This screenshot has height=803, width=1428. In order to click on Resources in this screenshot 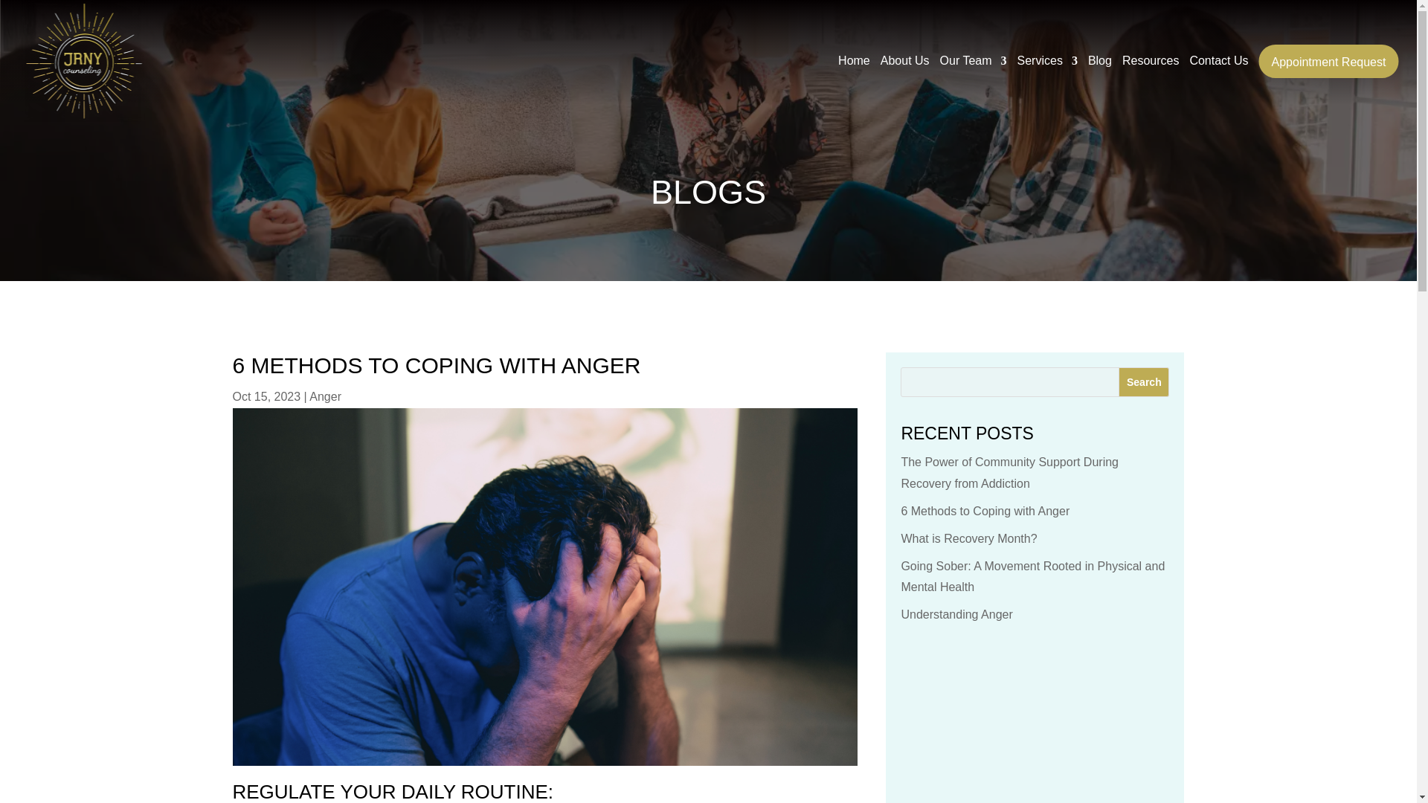, I will do `click(1151, 61)`.